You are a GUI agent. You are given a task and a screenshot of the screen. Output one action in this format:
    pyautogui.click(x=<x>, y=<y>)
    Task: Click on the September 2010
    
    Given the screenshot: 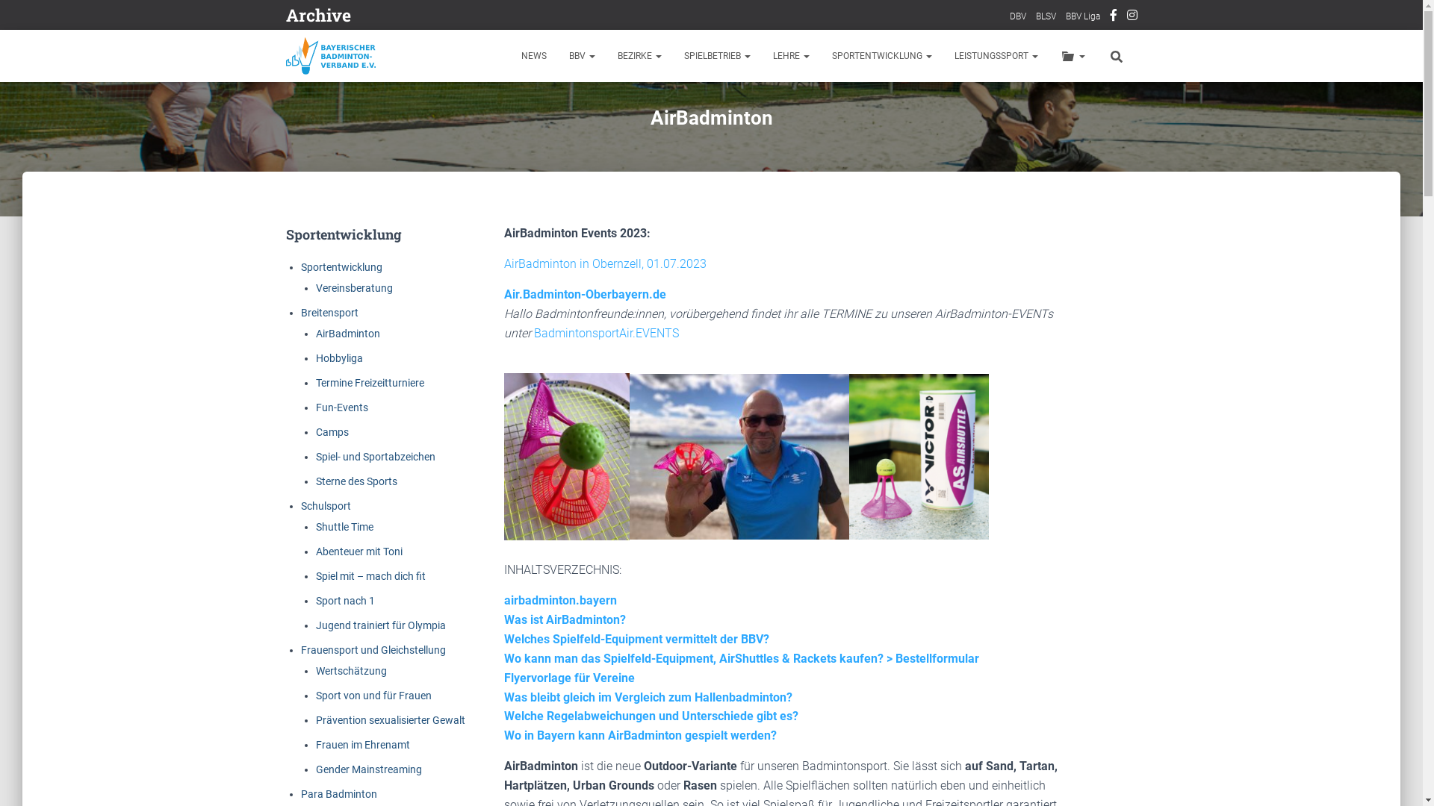 What is the action you would take?
    pyautogui.click(x=477, y=764)
    